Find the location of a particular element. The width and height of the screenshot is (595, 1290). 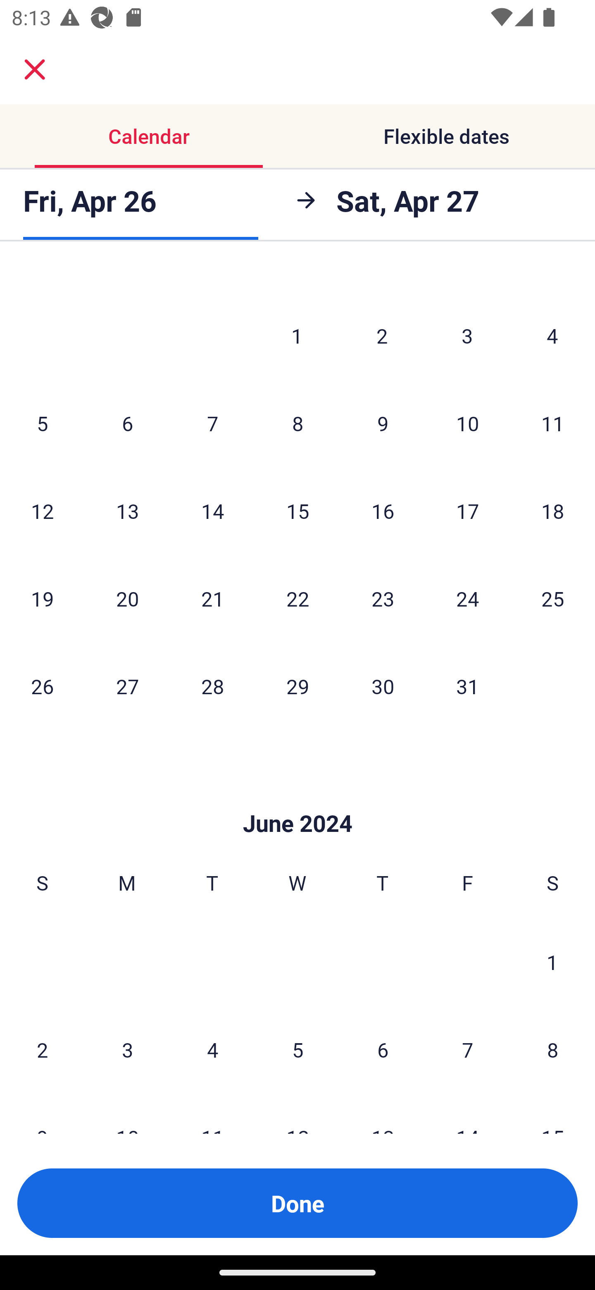

24 Friday, May 24, 2024 is located at coordinates (468, 598).